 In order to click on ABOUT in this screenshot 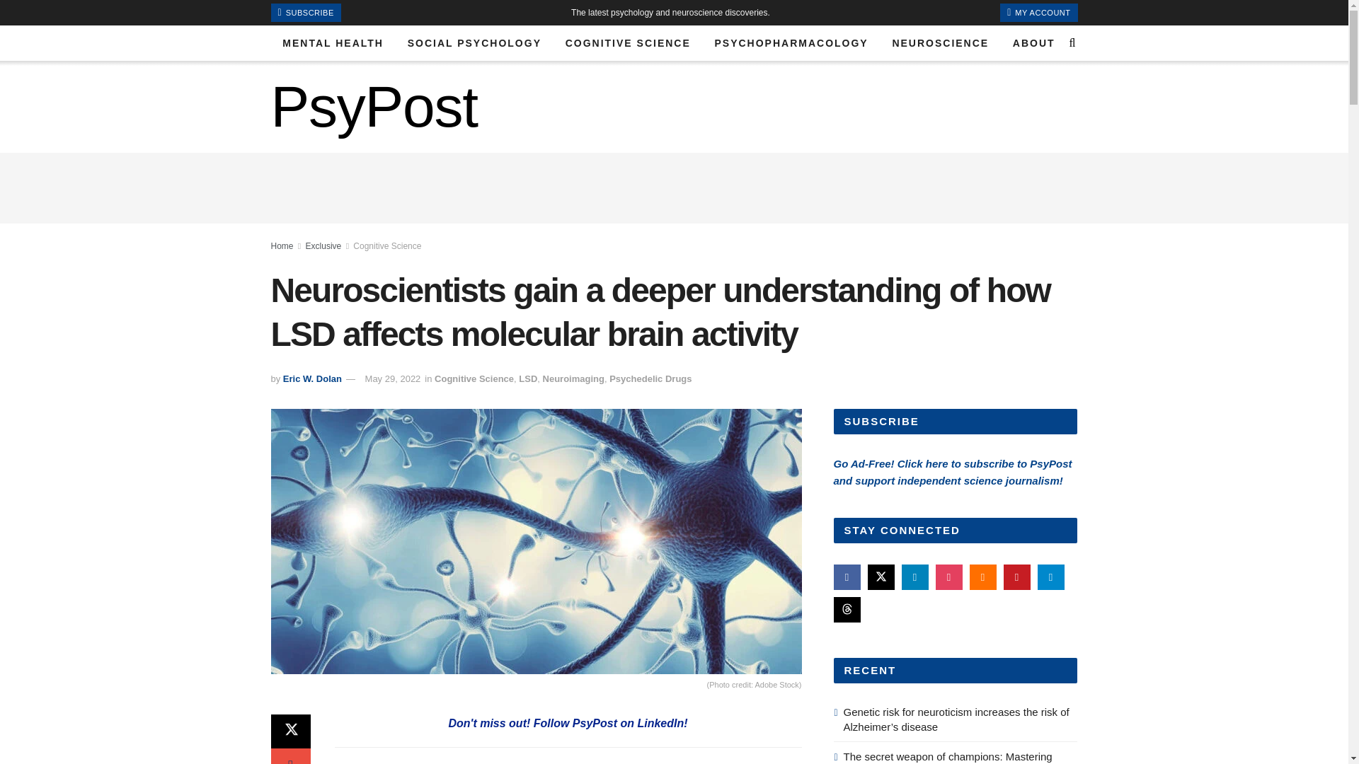, I will do `click(1033, 42)`.